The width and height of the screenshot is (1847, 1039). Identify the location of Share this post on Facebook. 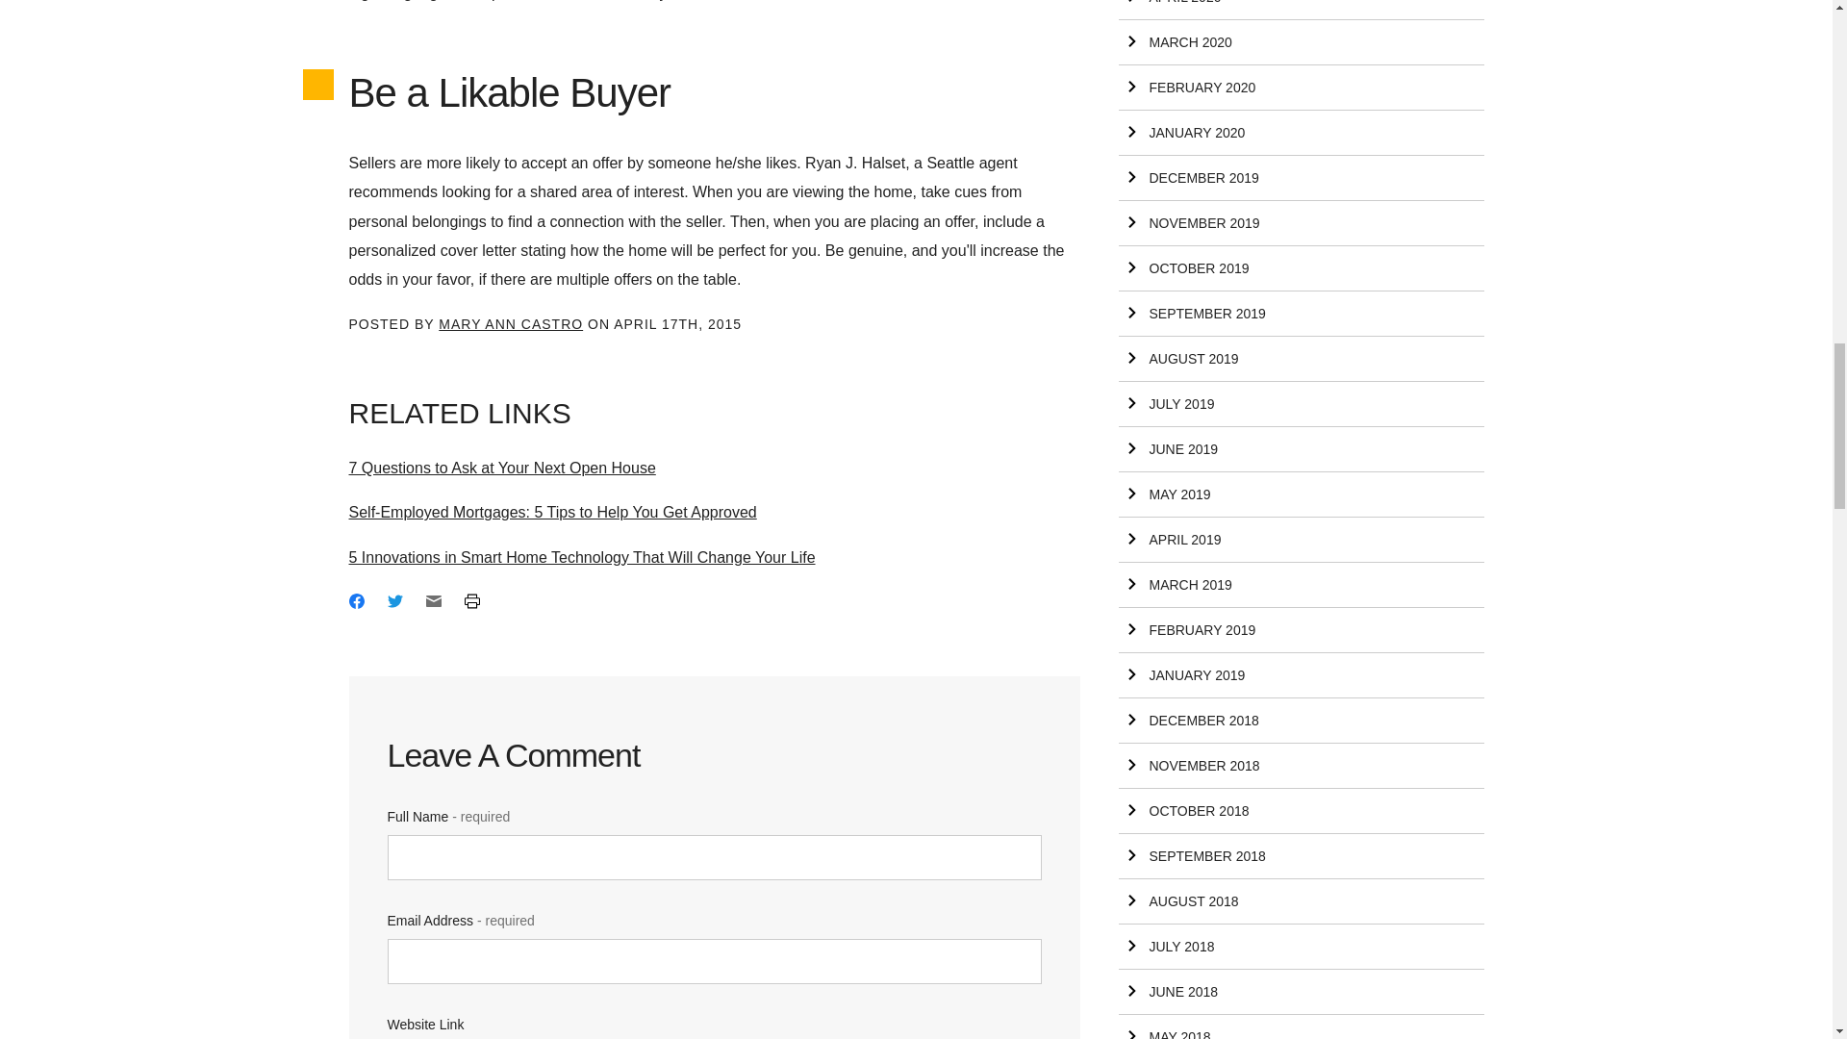
(356, 601).